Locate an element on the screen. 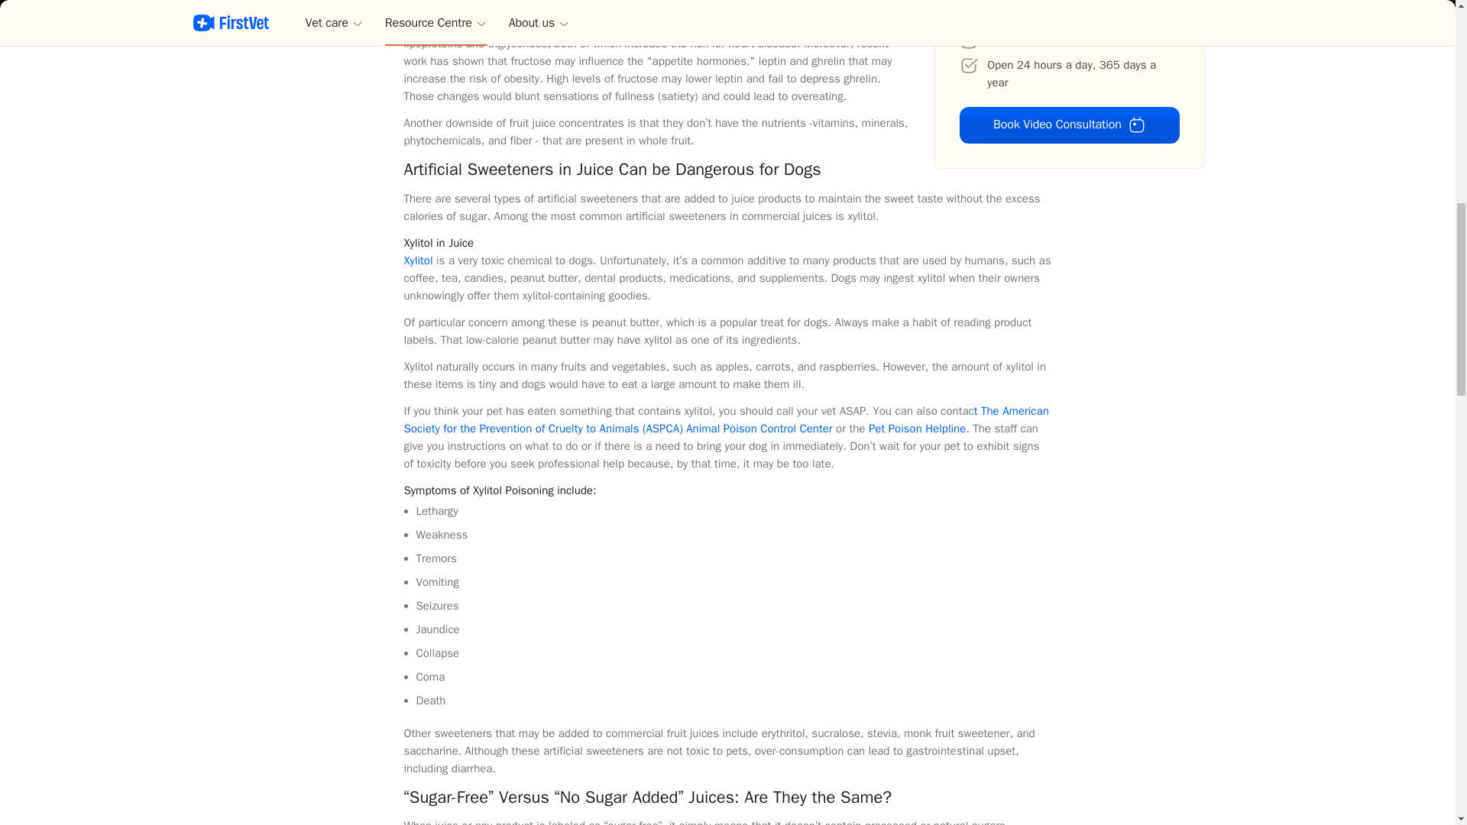  Xylitol is located at coordinates (418, 260).